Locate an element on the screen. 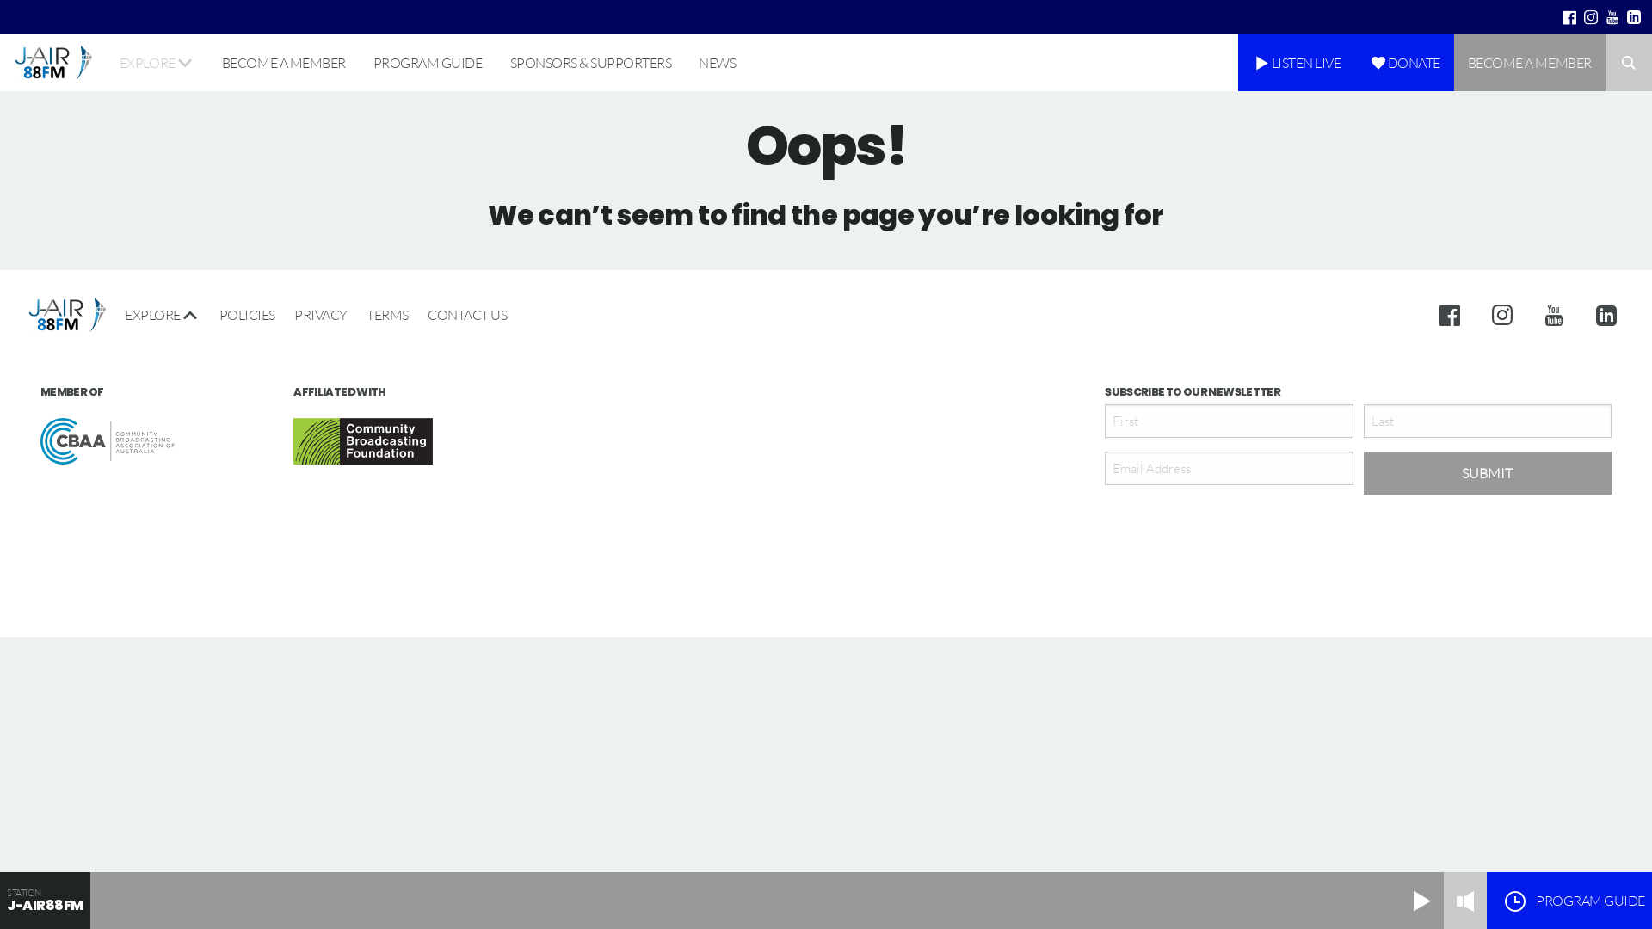 Image resolution: width=1652 pixels, height=929 pixels.   is located at coordinates (1456, 315).